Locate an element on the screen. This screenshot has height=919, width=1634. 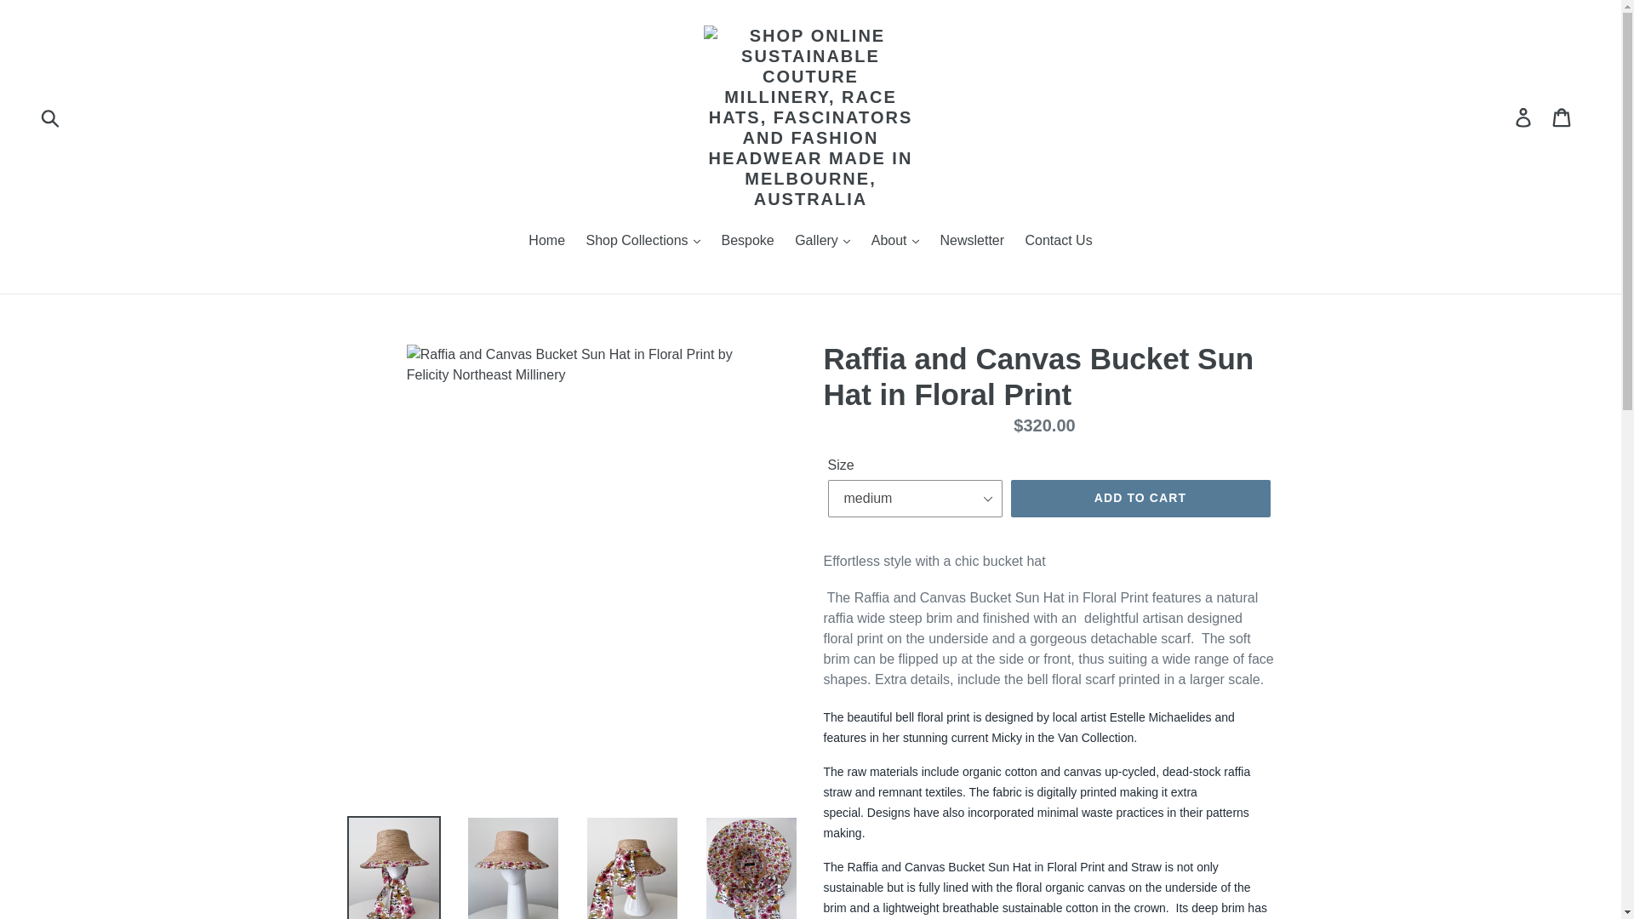
Log in is located at coordinates (1524, 117).